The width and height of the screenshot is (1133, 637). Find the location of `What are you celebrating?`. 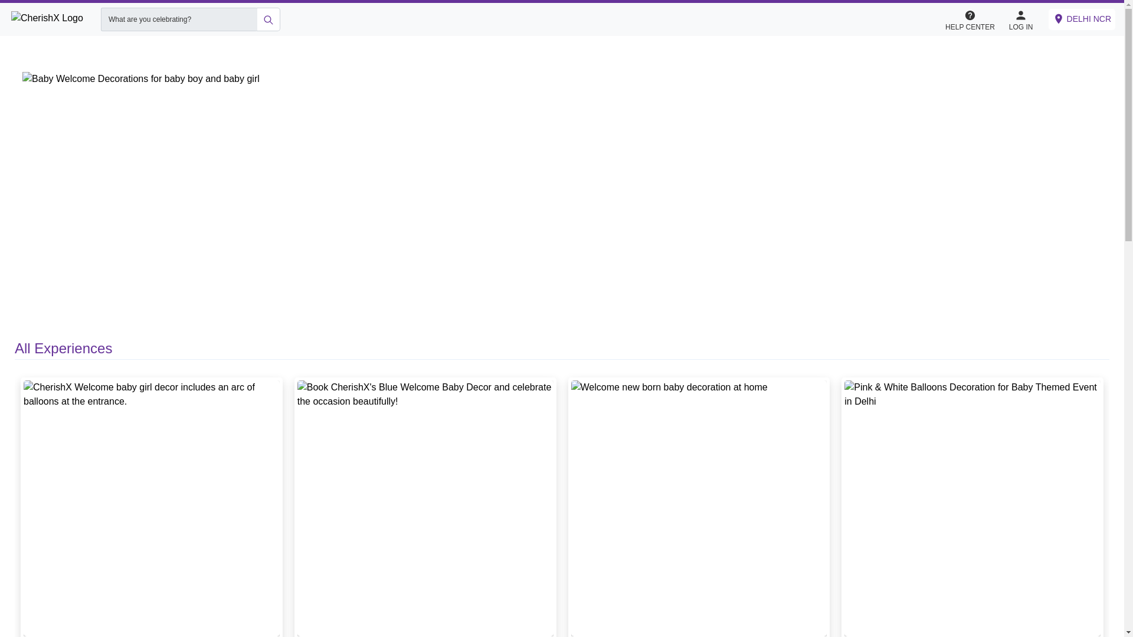

What are you celebrating? is located at coordinates (178, 19).